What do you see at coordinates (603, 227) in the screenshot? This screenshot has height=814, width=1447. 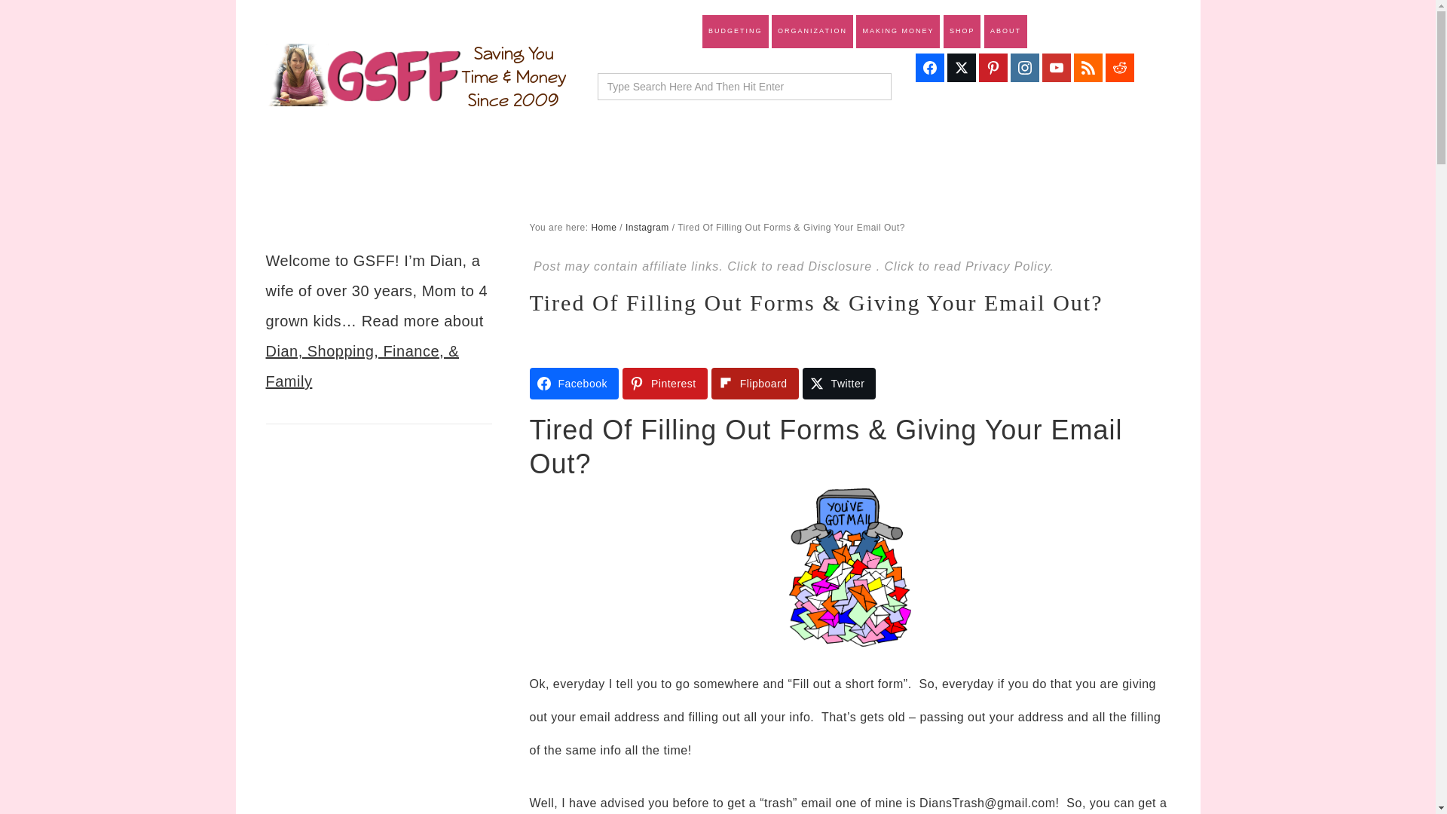 I see `Home` at bounding box center [603, 227].